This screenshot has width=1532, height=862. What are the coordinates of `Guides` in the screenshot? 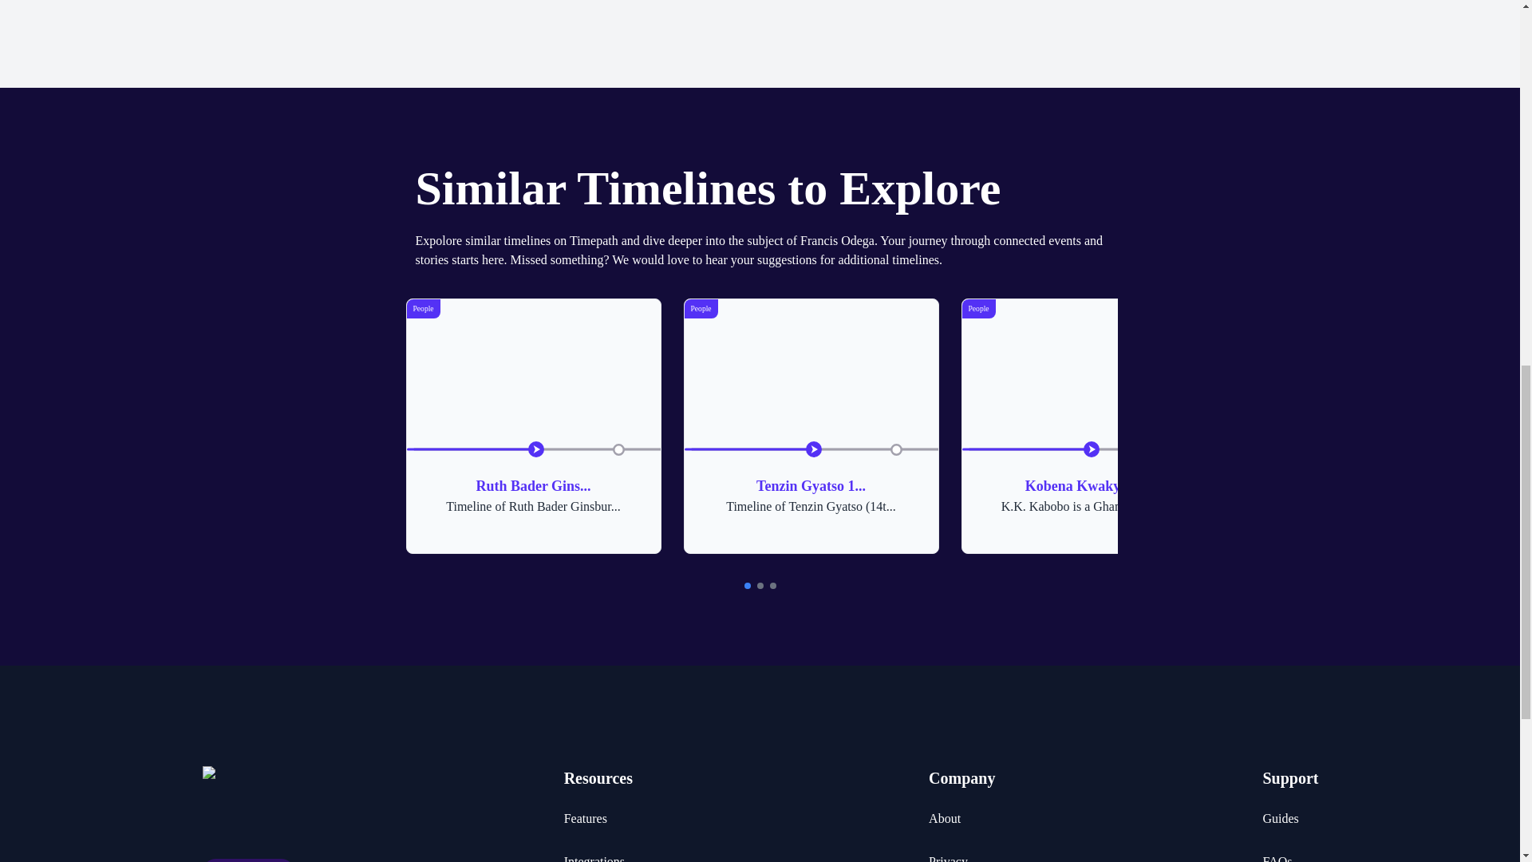 It's located at (1280, 819).